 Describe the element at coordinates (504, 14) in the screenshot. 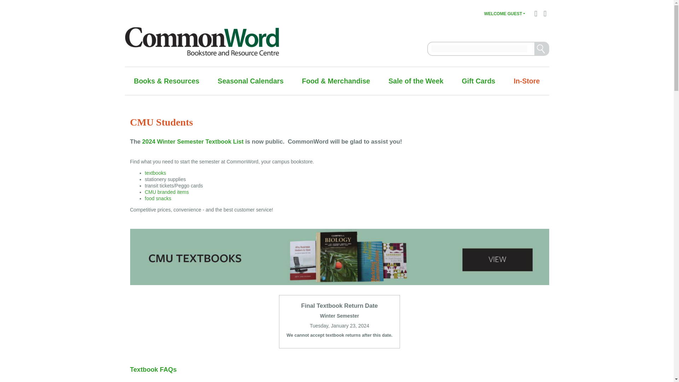

I see `WELCOME GUEST` at that location.